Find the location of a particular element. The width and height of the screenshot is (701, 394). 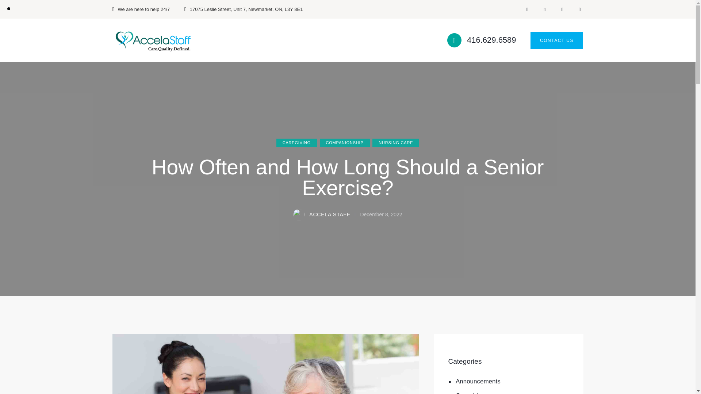

ACCELA STAFF is located at coordinates (326, 215).